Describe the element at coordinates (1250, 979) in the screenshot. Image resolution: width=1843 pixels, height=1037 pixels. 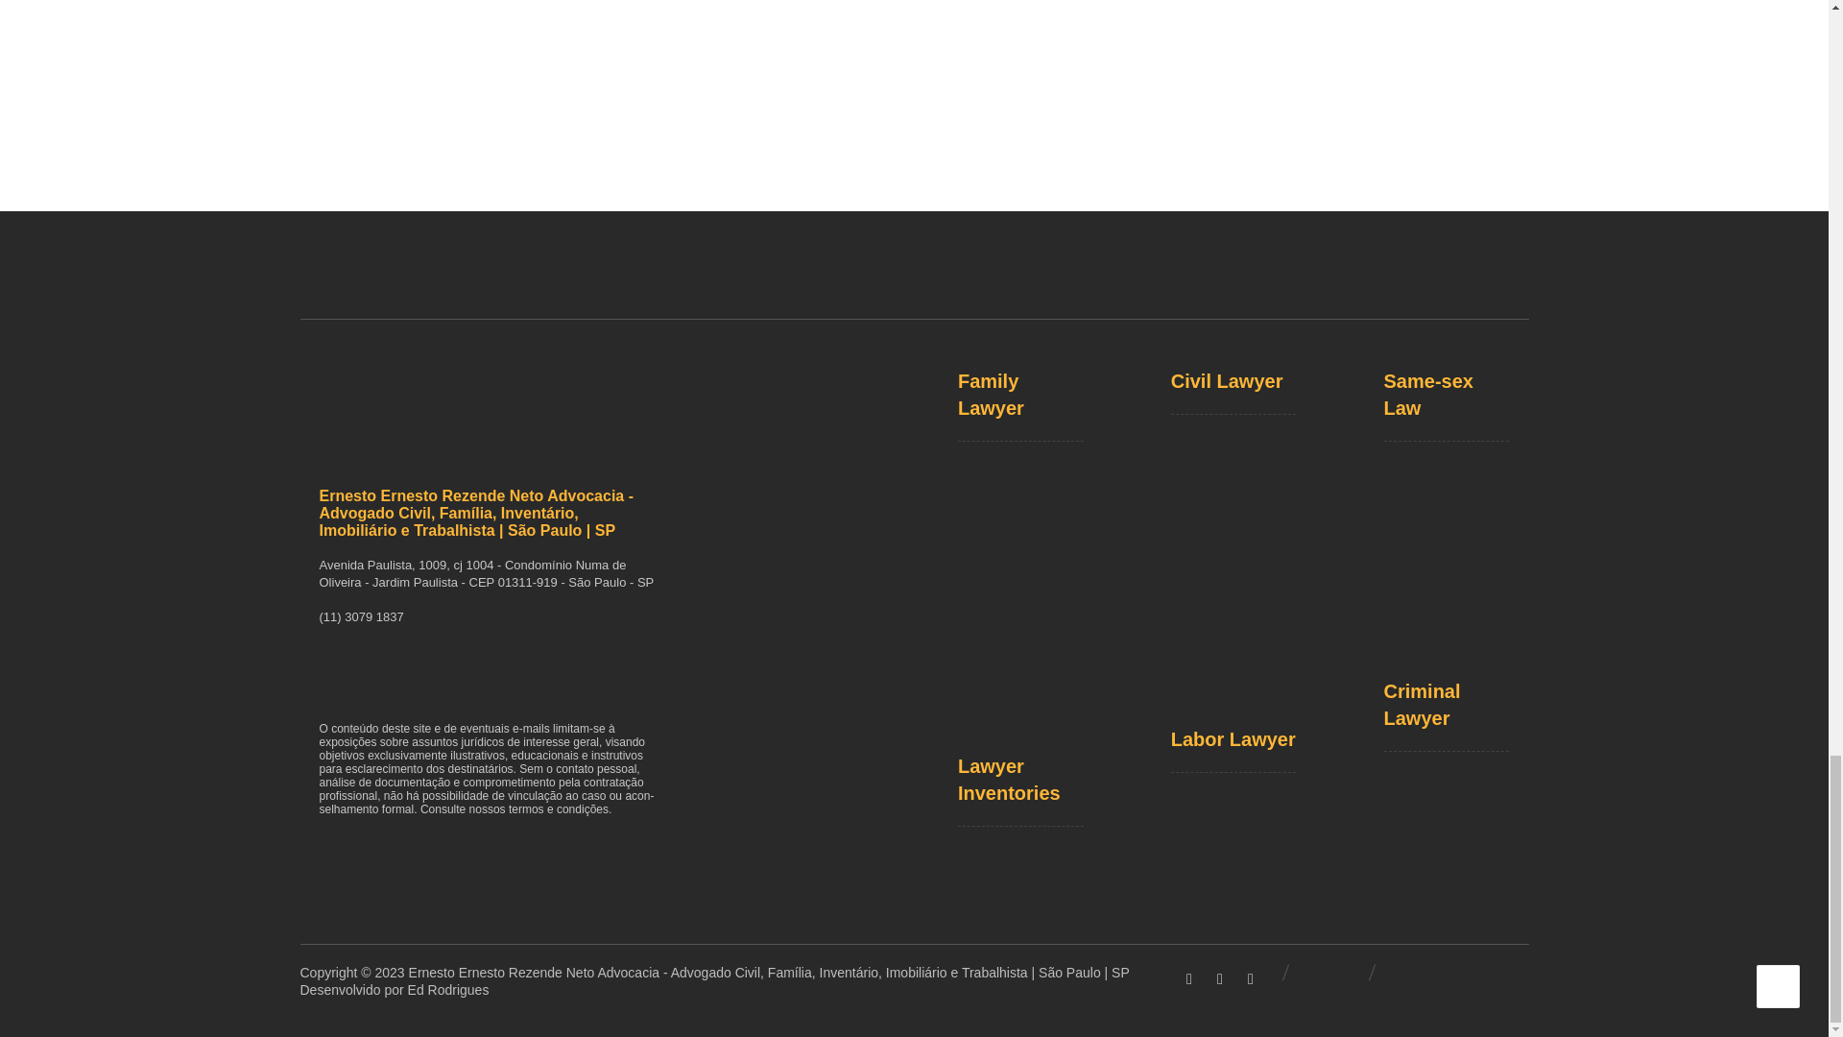
I see `Instagram` at that location.